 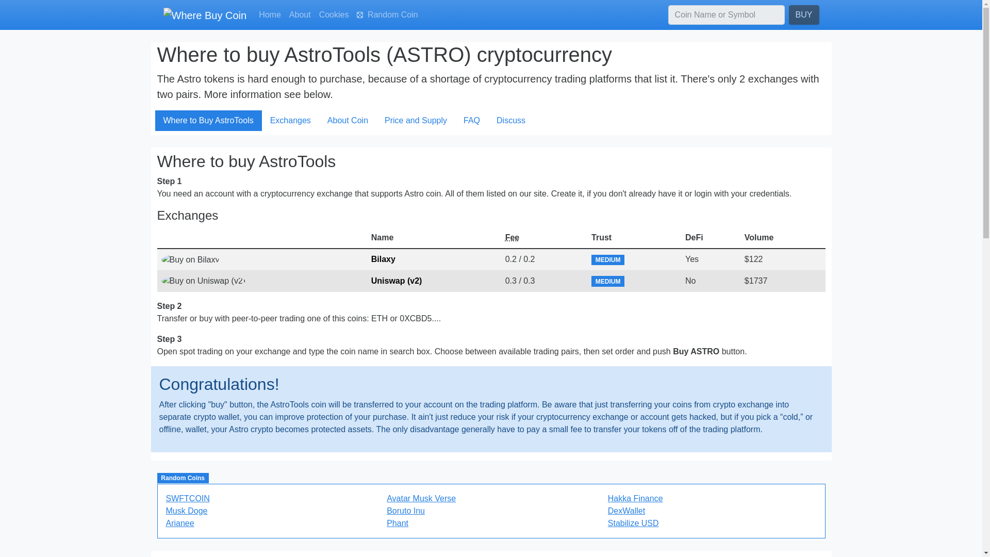 What do you see at coordinates (633, 523) in the screenshot?
I see `Stabilize USD` at bounding box center [633, 523].